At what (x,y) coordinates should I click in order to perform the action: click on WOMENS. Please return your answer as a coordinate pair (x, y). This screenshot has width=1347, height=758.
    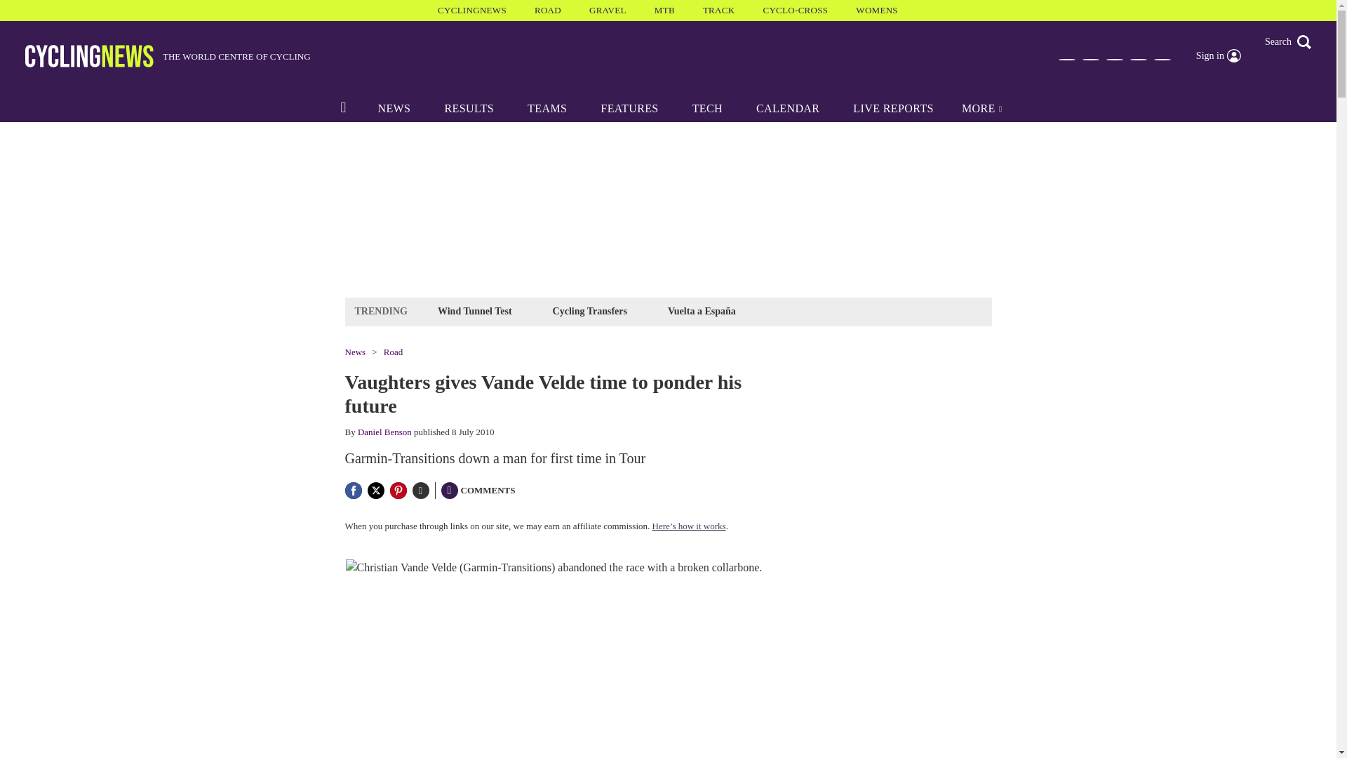
    Looking at the image, I should click on (877, 10).